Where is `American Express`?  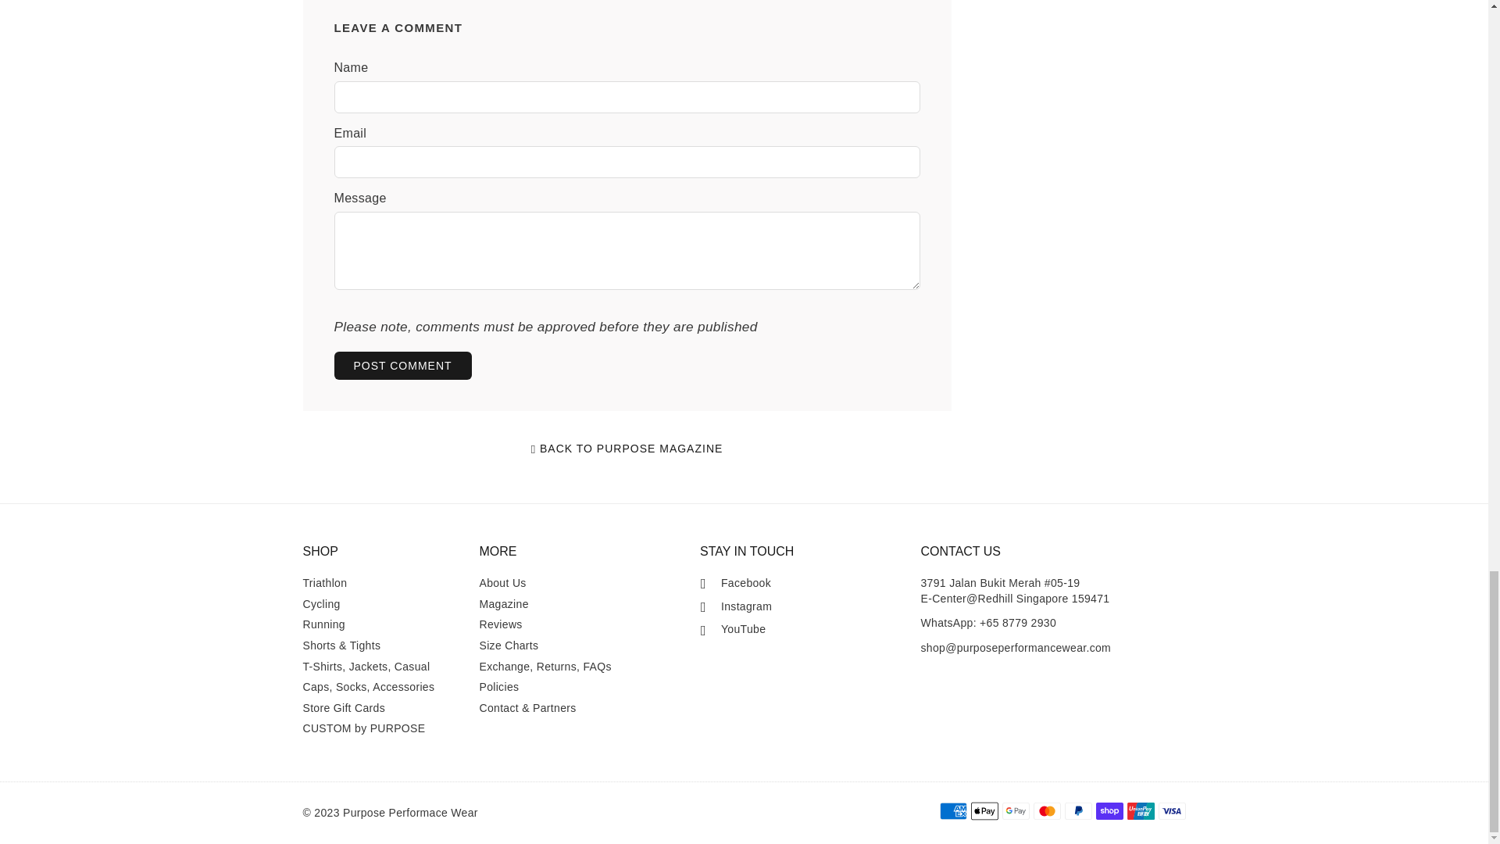 American Express is located at coordinates (952, 811).